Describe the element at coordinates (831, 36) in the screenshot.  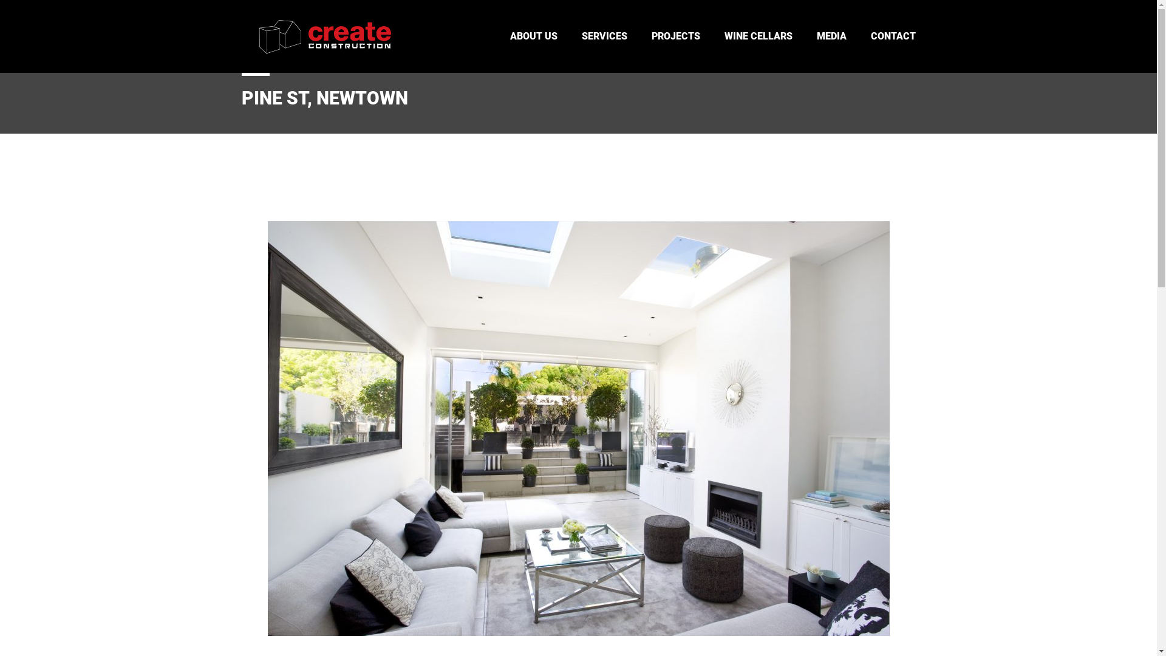
I see `MEDIA` at that location.